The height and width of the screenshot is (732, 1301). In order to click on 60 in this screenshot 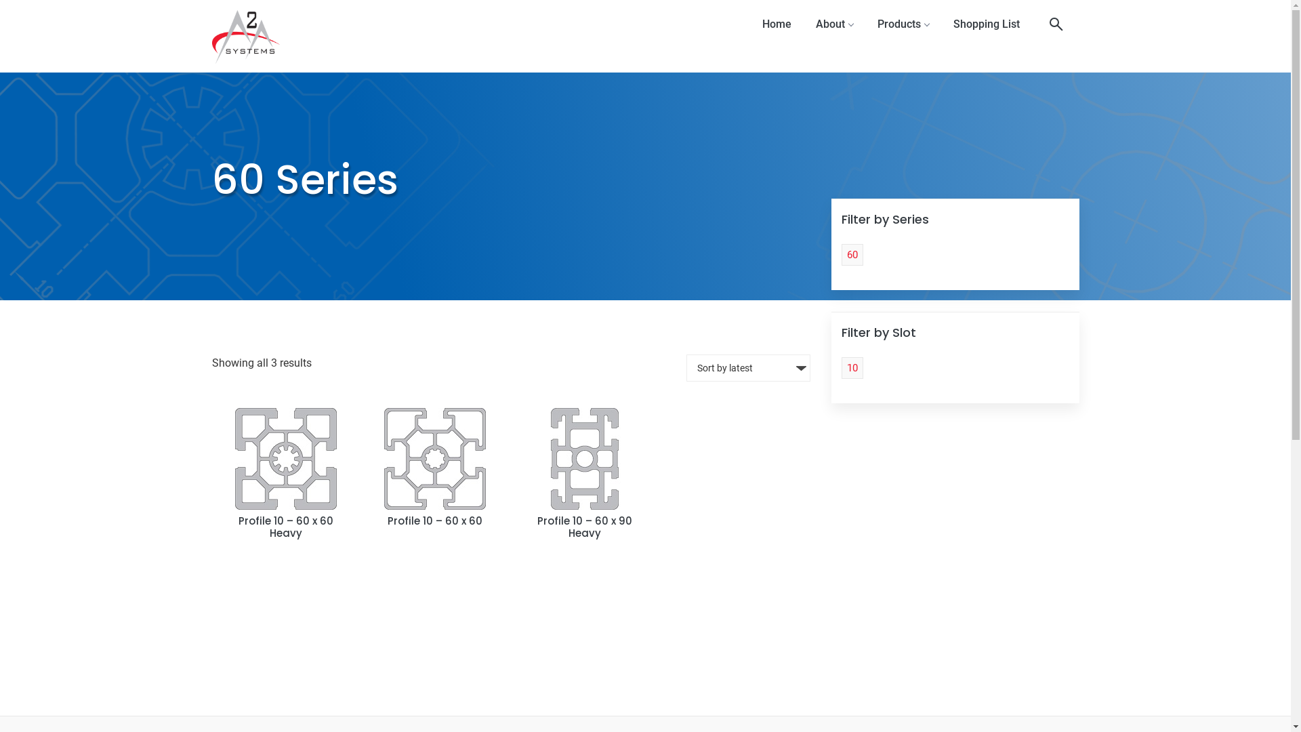, I will do `click(852, 255)`.